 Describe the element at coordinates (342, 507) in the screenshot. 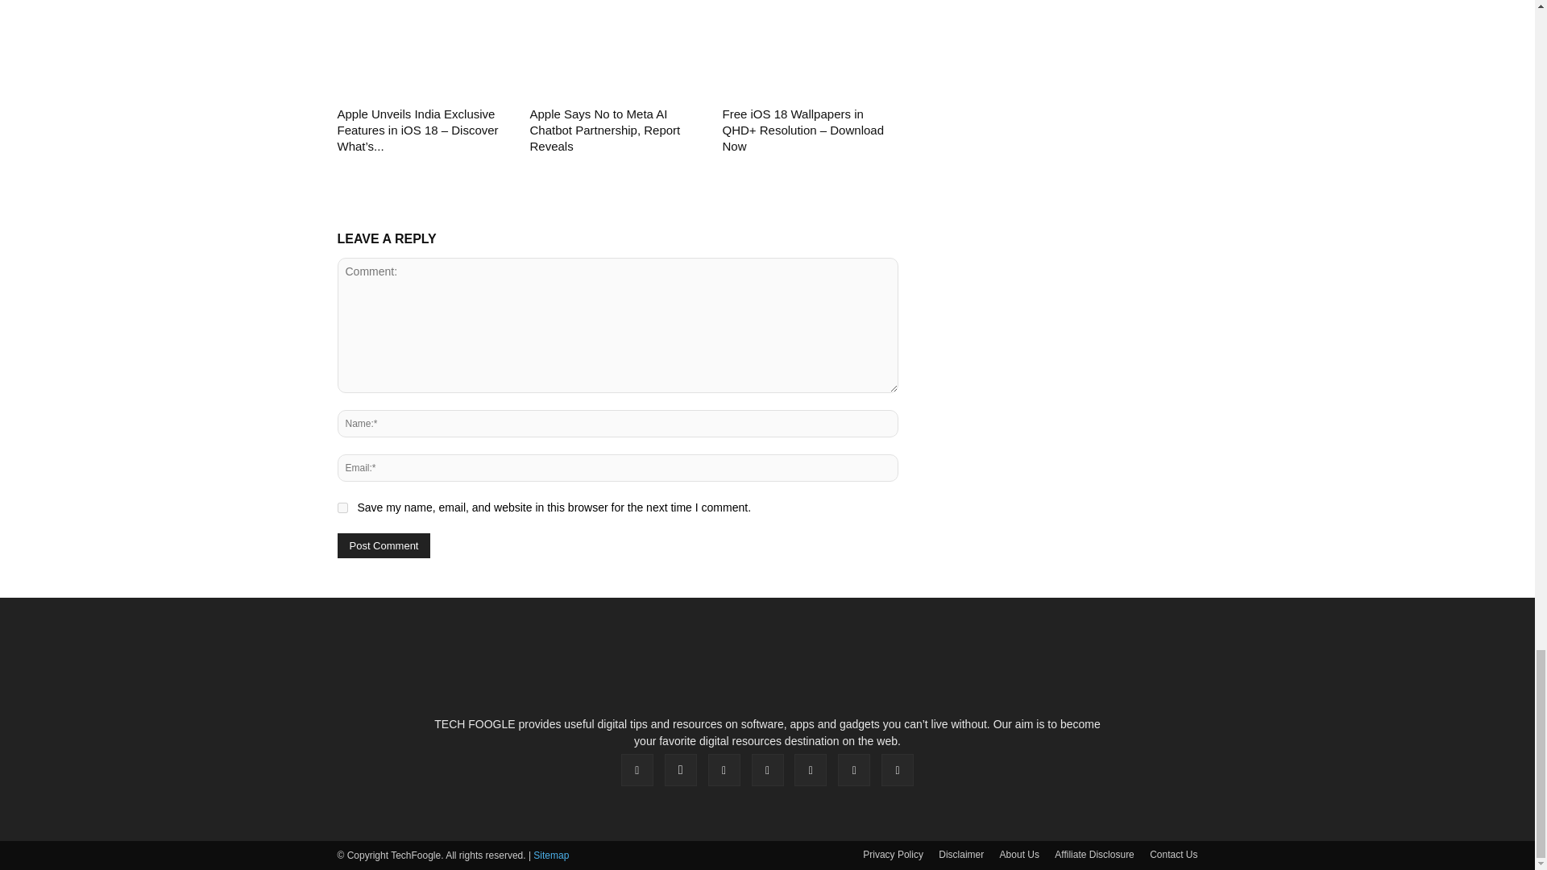

I see `yes` at that location.